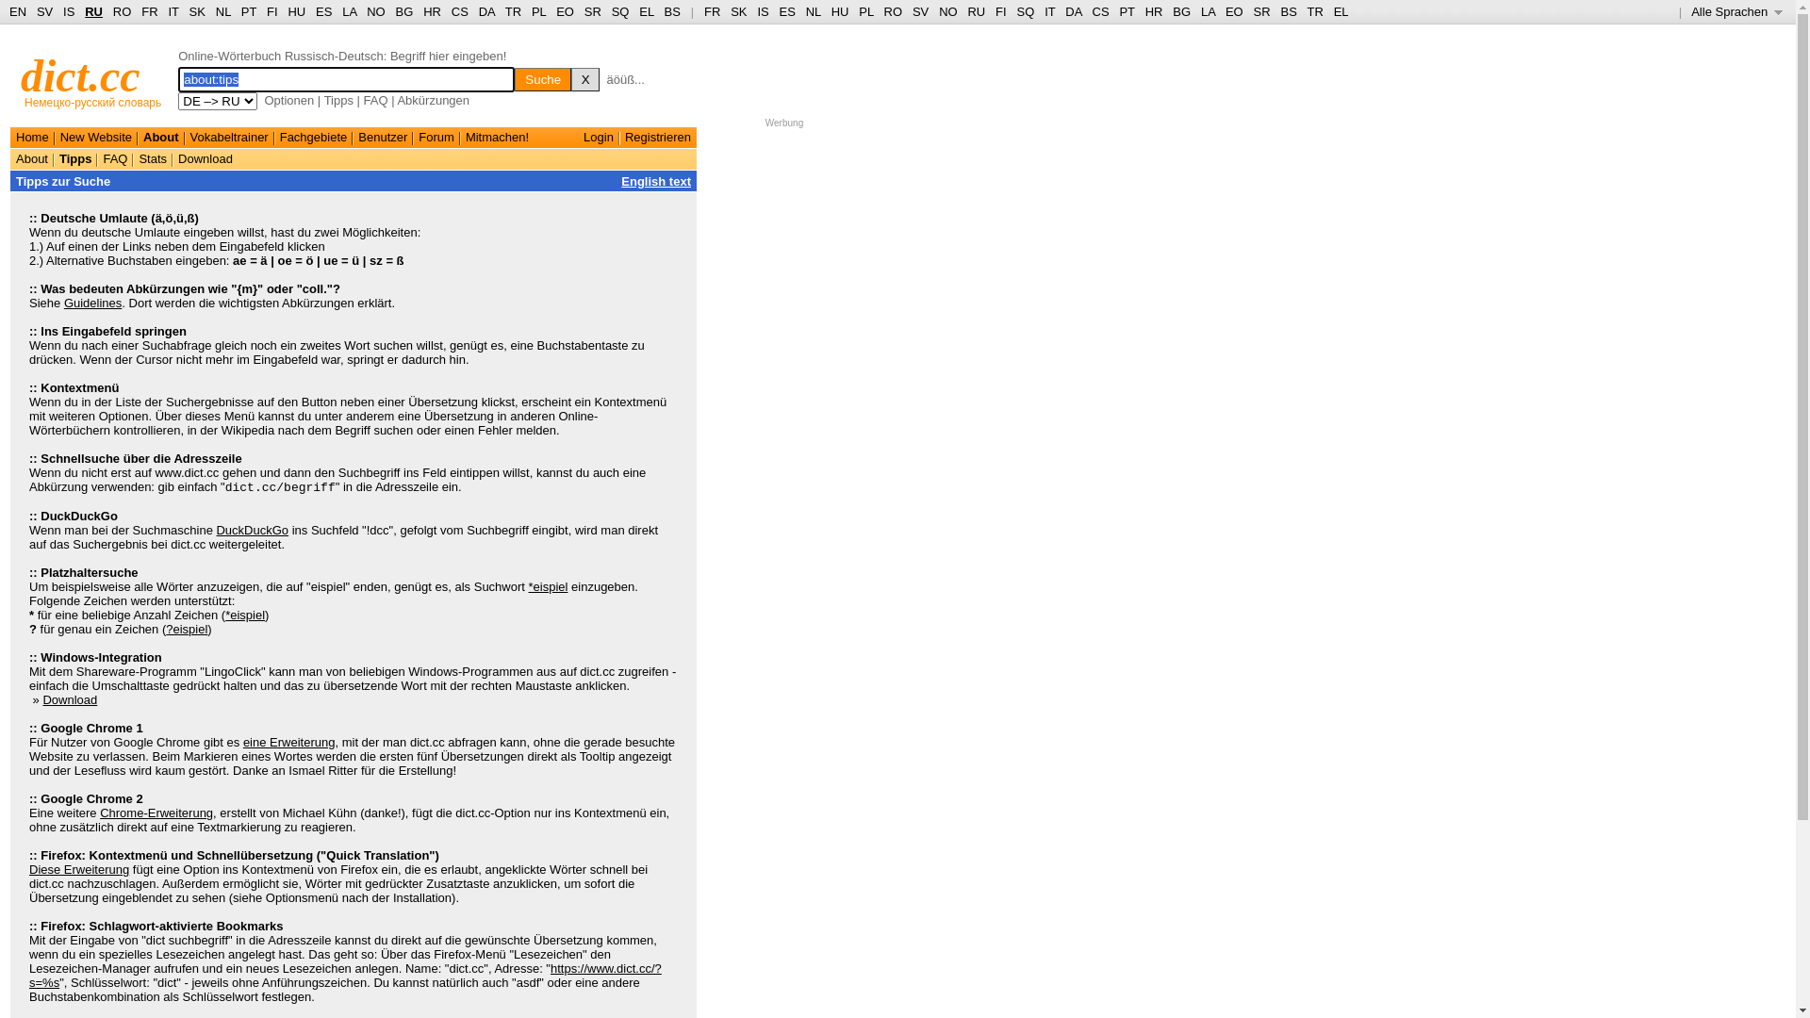 The width and height of the screenshot is (1810, 1018). Describe the element at coordinates (206, 158) in the screenshot. I see `Download` at that location.